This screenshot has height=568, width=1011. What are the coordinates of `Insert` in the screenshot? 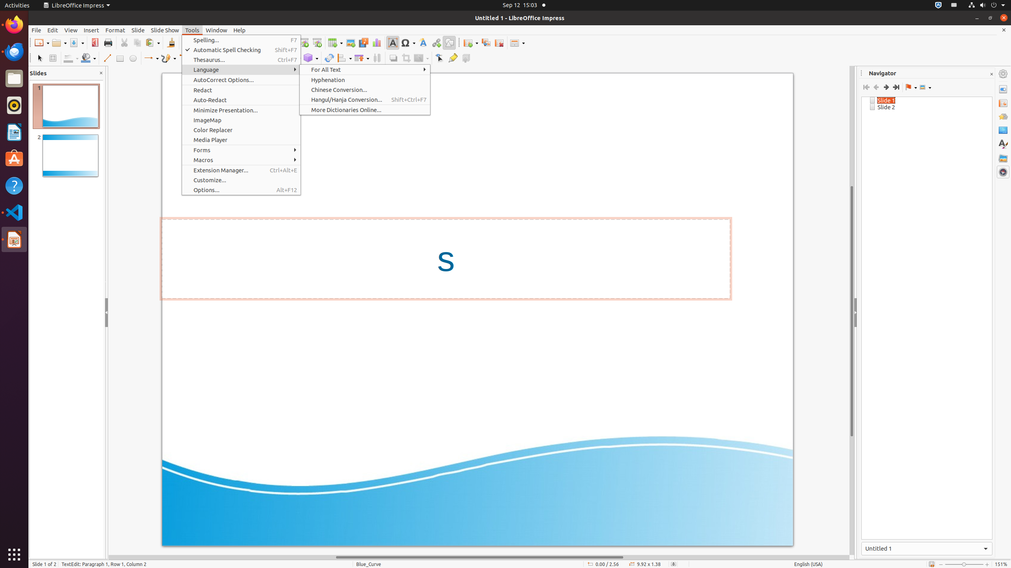 It's located at (92, 30).